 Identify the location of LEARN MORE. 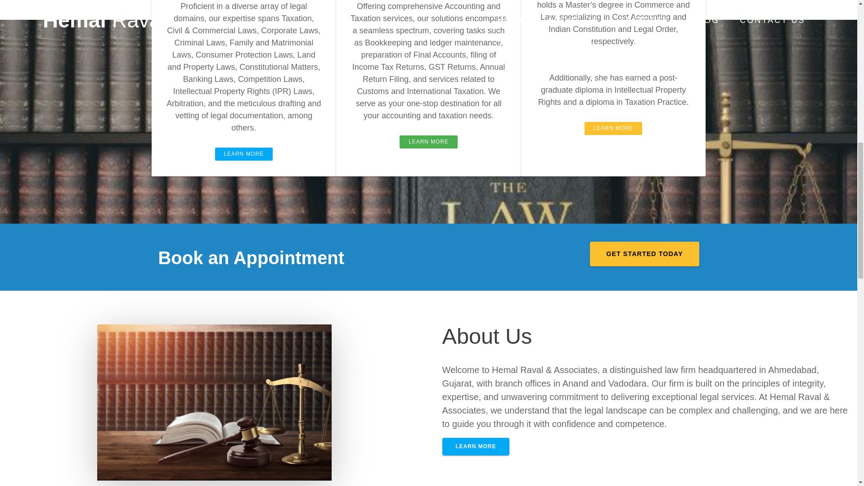
(614, 129).